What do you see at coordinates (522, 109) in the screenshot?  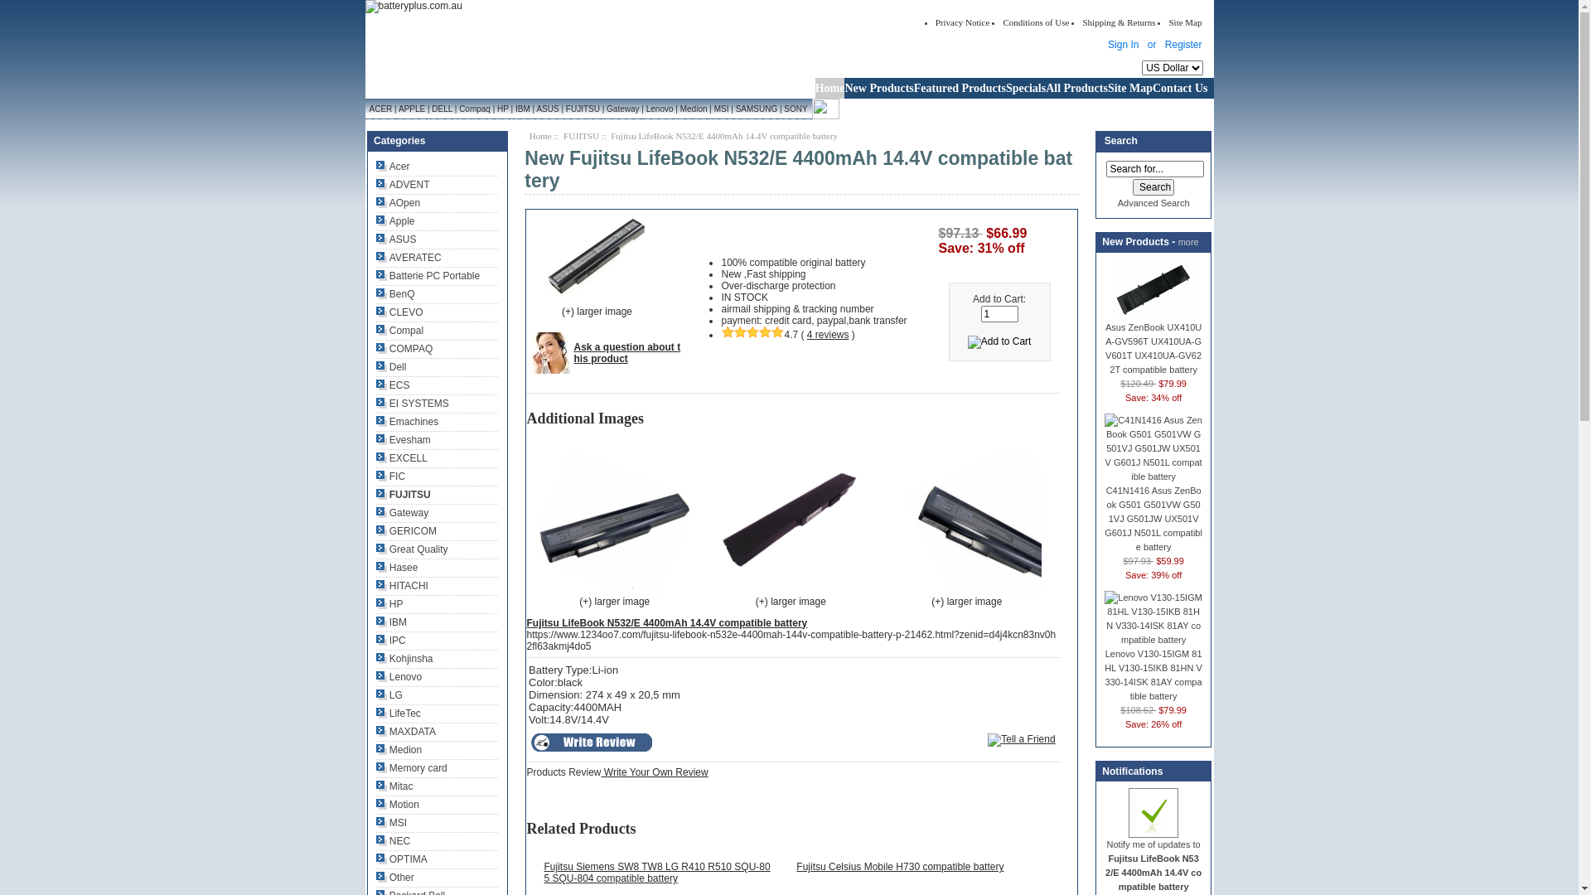 I see ` IBM ` at bounding box center [522, 109].